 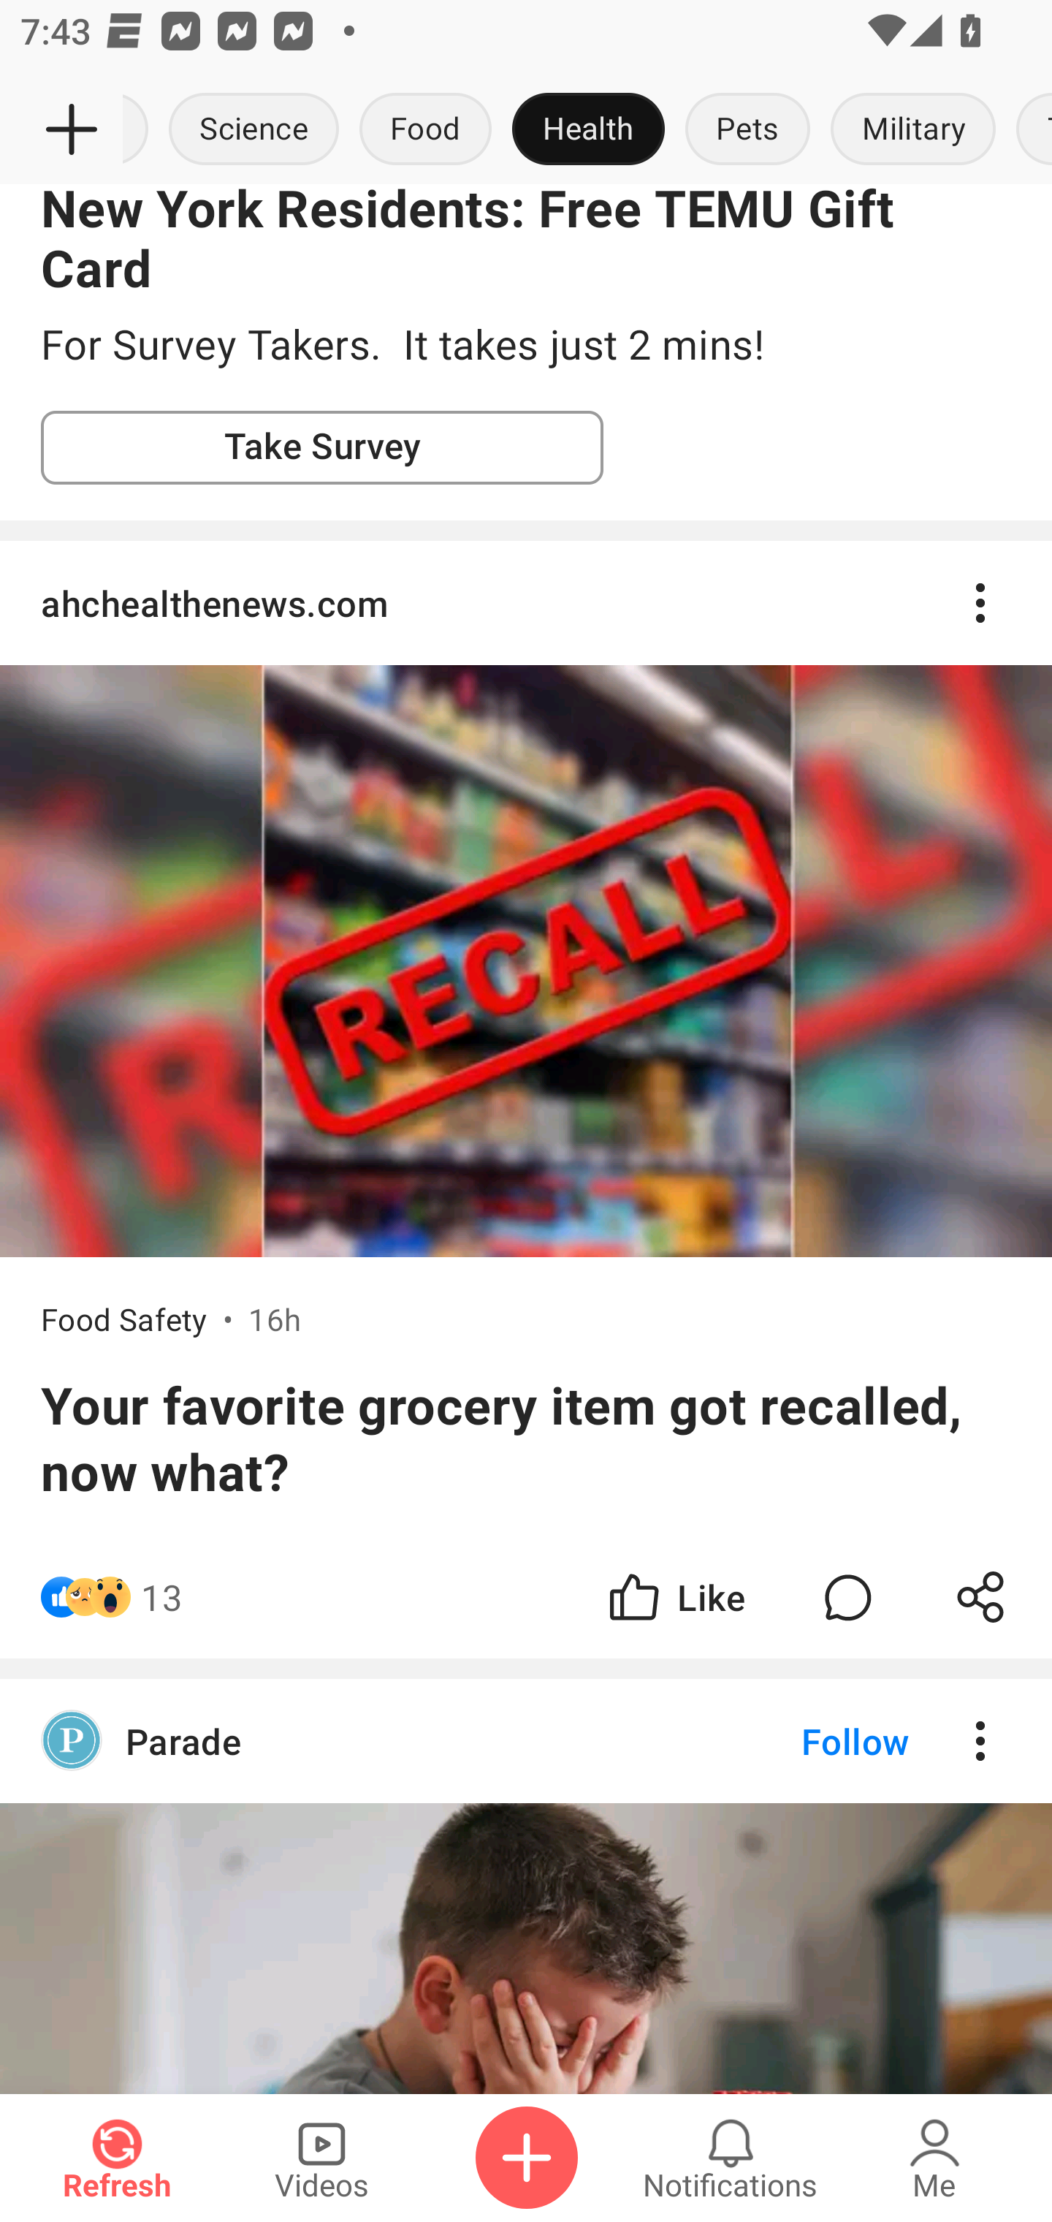 I want to click on Parade Follow, so click(x=526, y=1742).